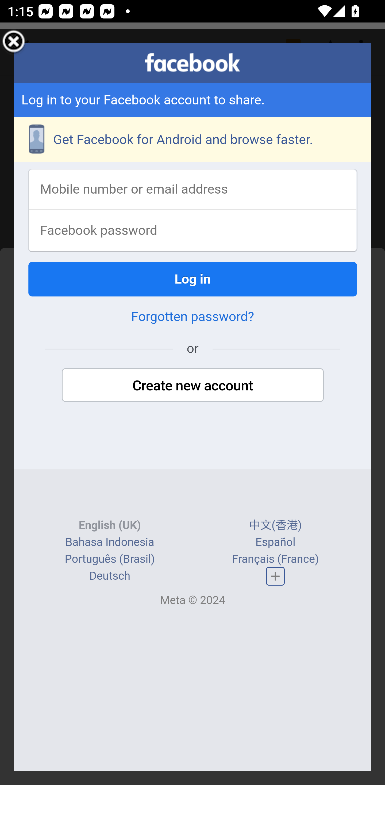 This screenshot has height=814, width=385. What do you see at coordinates (275, 542) in the screenshot?
I see `Español` at bounding box center [275, 542].